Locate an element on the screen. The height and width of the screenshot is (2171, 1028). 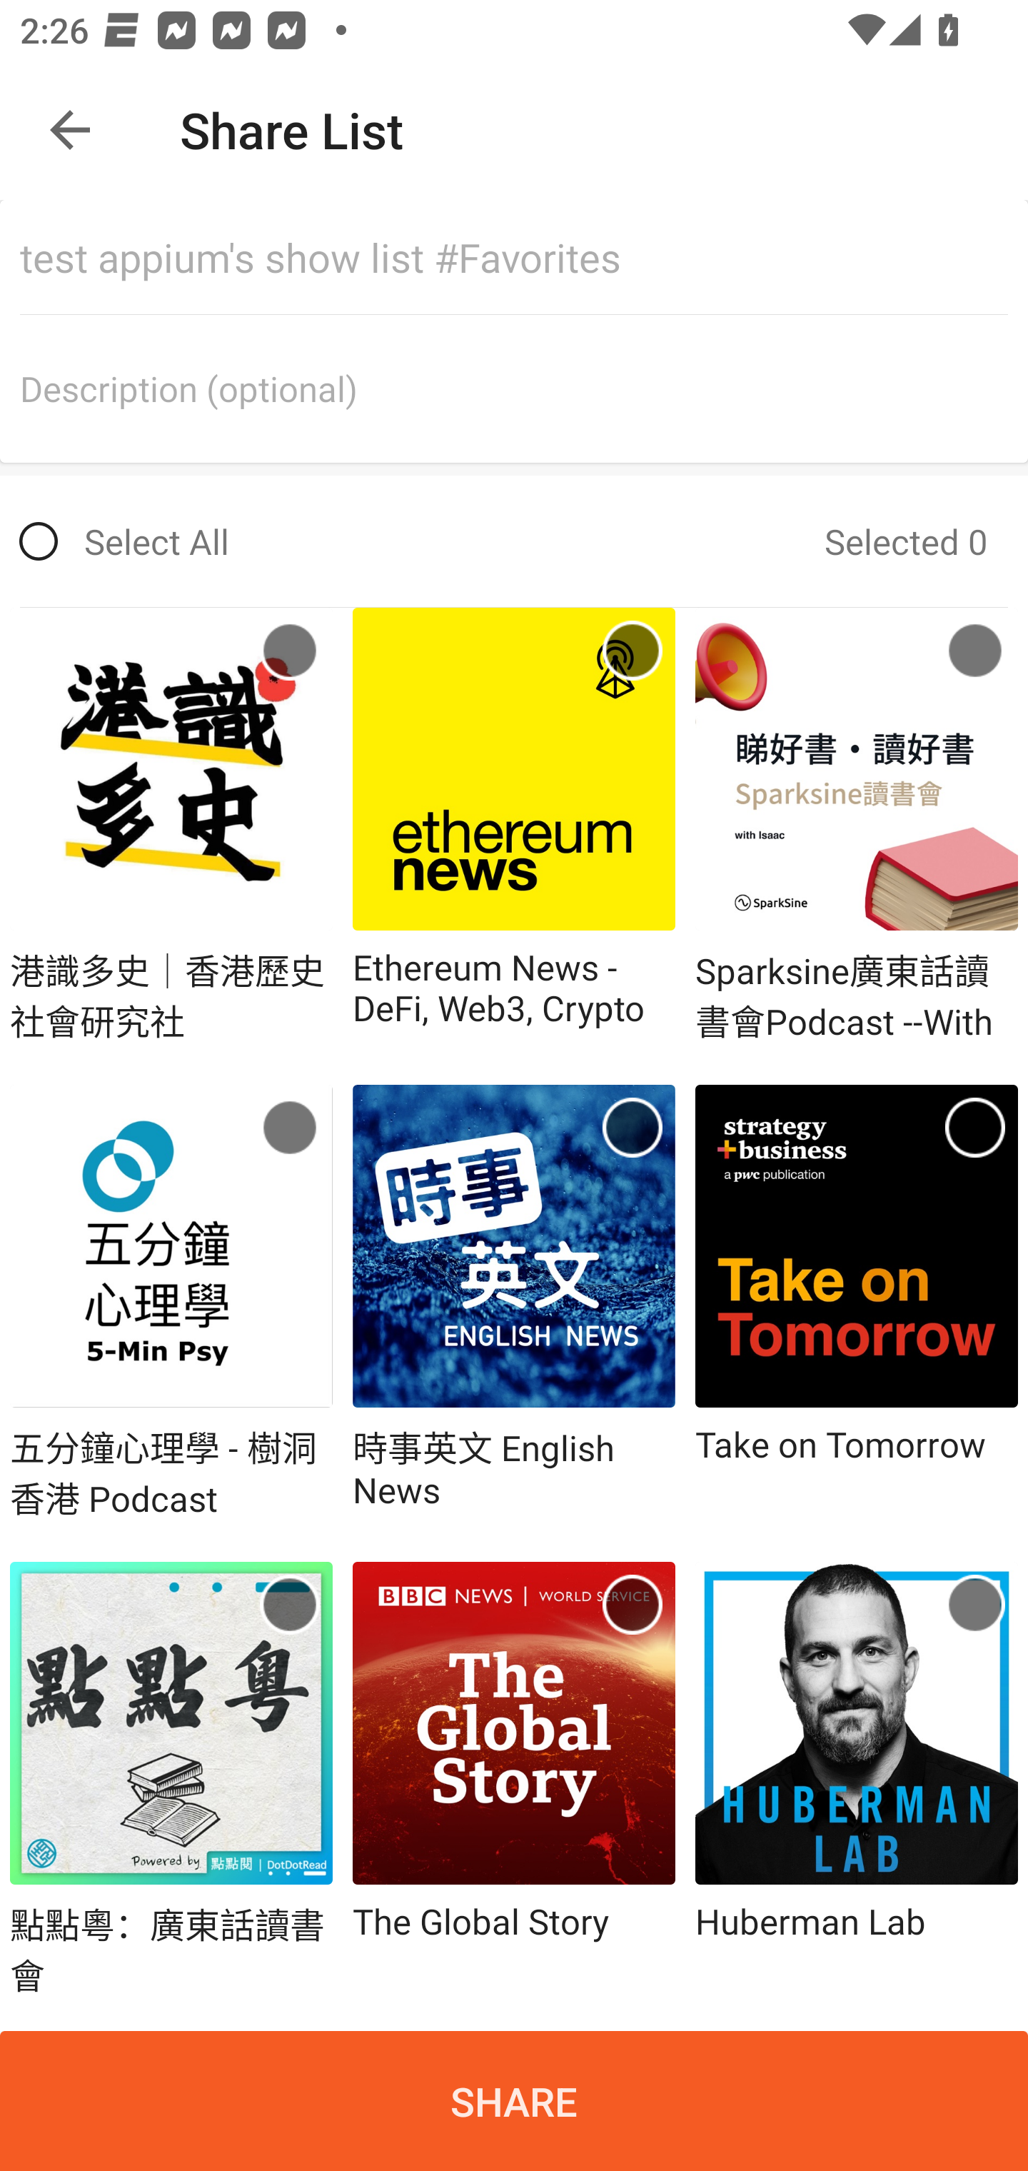
test appium's show list #Favorites is located at coordinates (524, 257).